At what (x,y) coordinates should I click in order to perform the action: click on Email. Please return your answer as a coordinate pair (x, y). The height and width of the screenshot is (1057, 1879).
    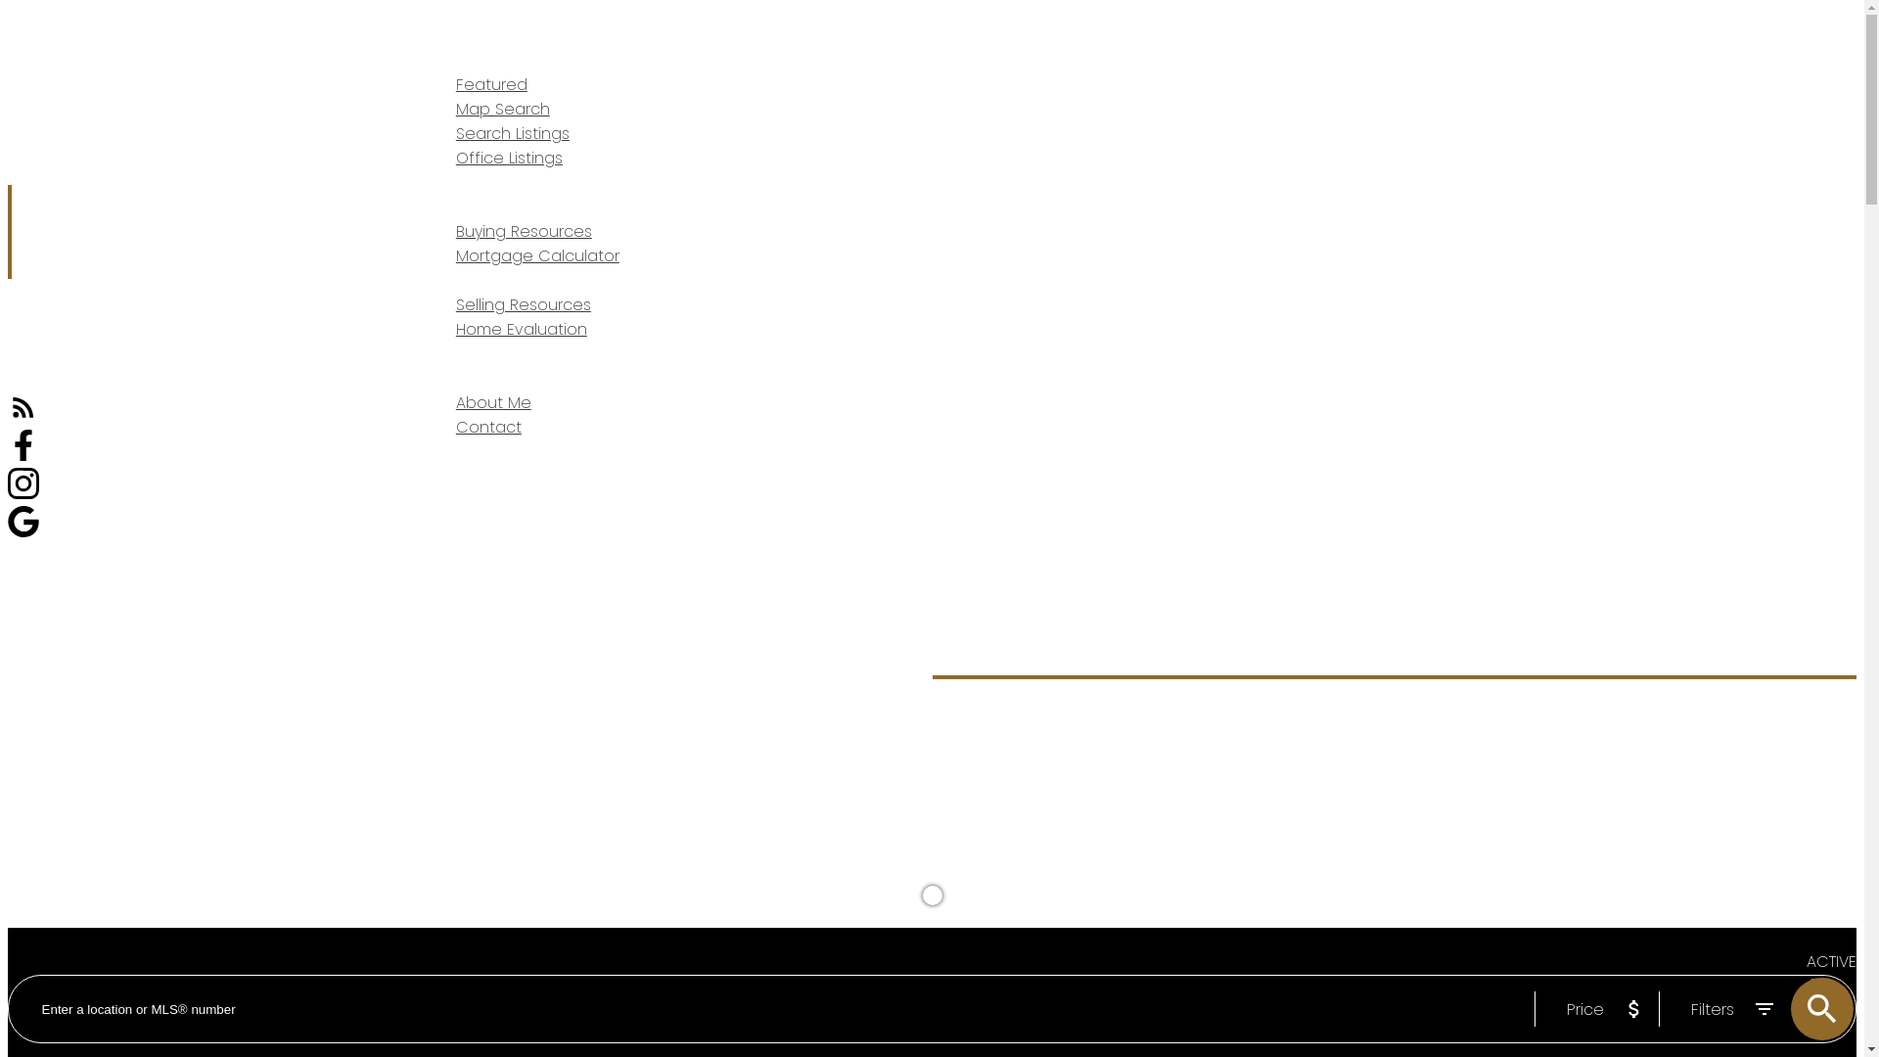
    Looking at the image, I should click on (1699, 231).